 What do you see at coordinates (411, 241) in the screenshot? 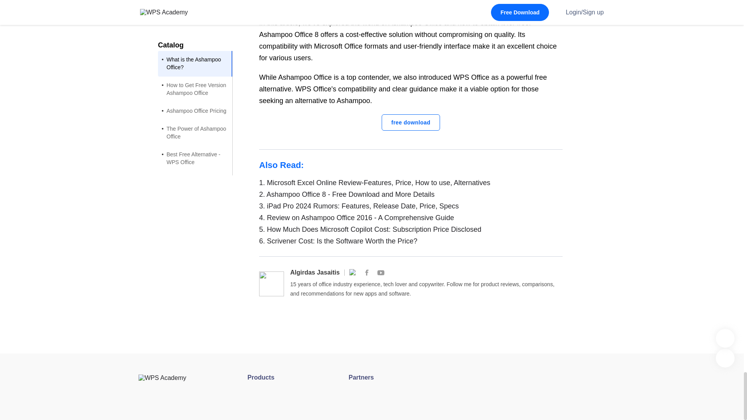
I see `6. Scrivener Cost: Is the Software Worth the Price?` at bounding box center [411, 241].